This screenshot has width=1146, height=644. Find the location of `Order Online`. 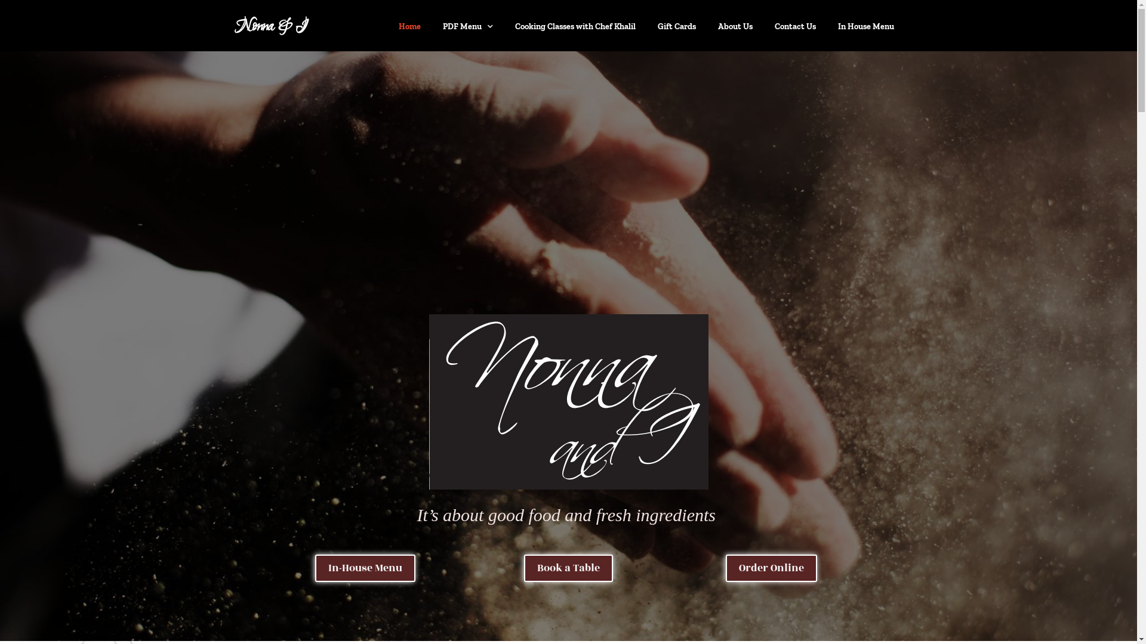

Order Online is located at coordinates (771, 568).